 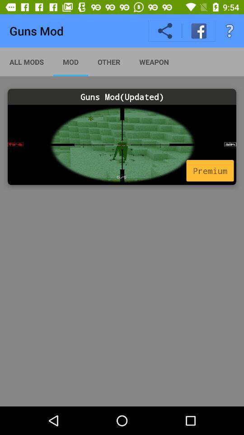 What do you see at coordinates (27, 62) in the screenshot?
I see `tap app next to the mod app` at bounding box center [27, 62].